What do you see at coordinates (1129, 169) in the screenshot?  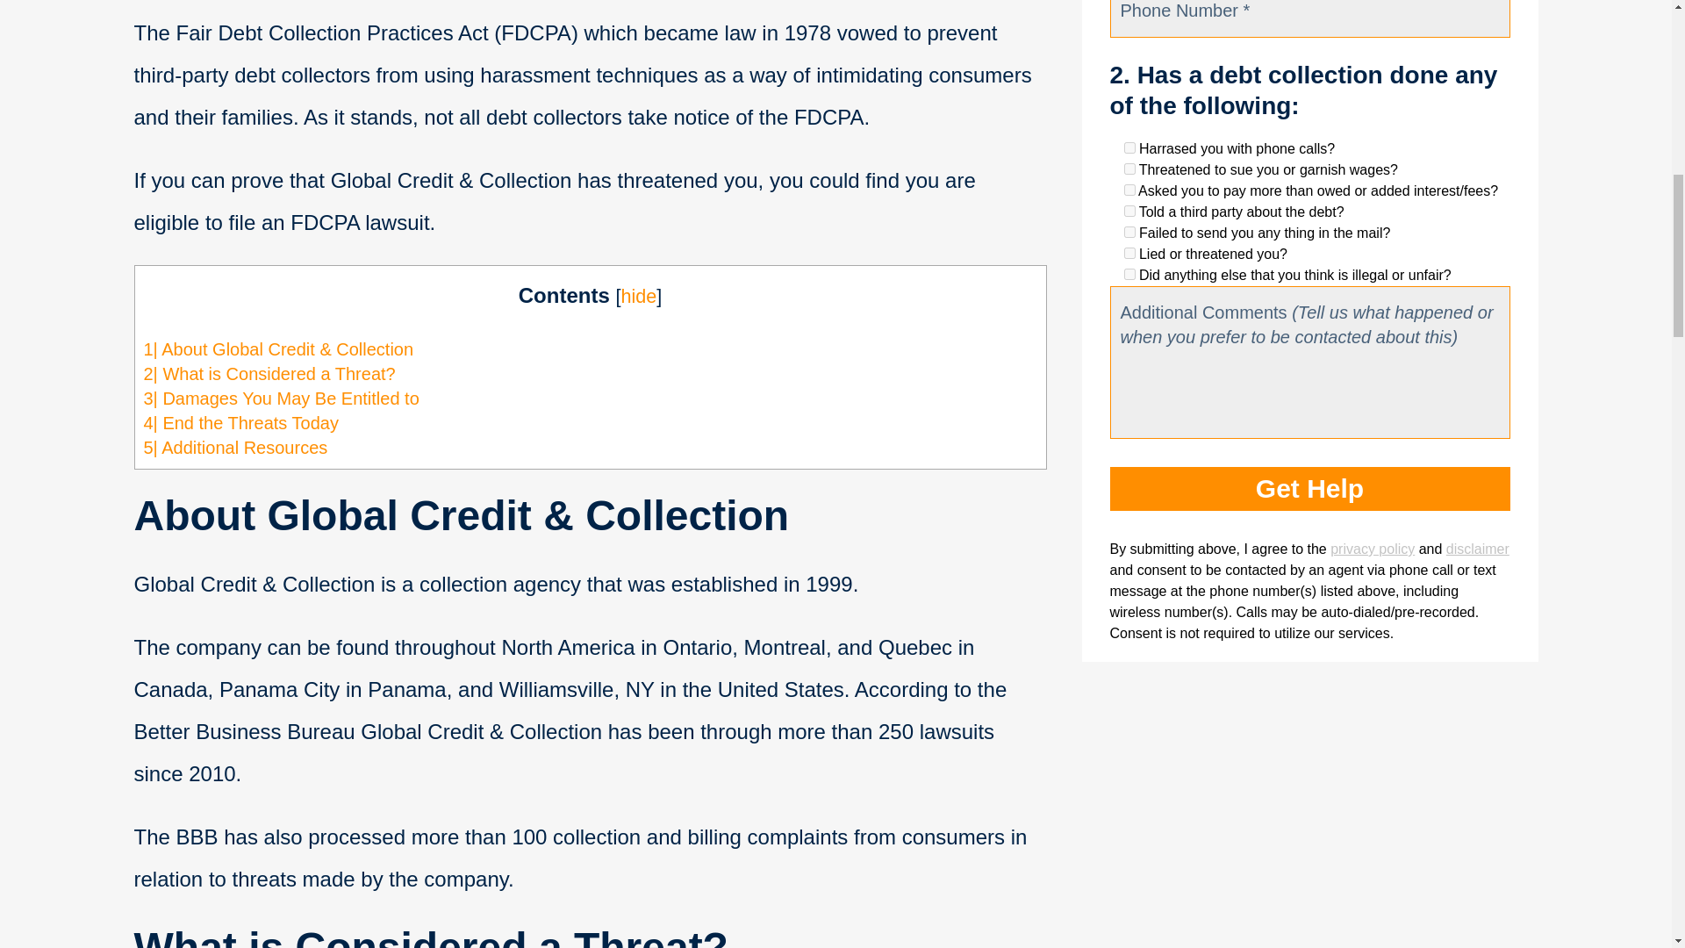 I see `Threatened to sue you or garnish wages?` at bounding box center [1129, 169].